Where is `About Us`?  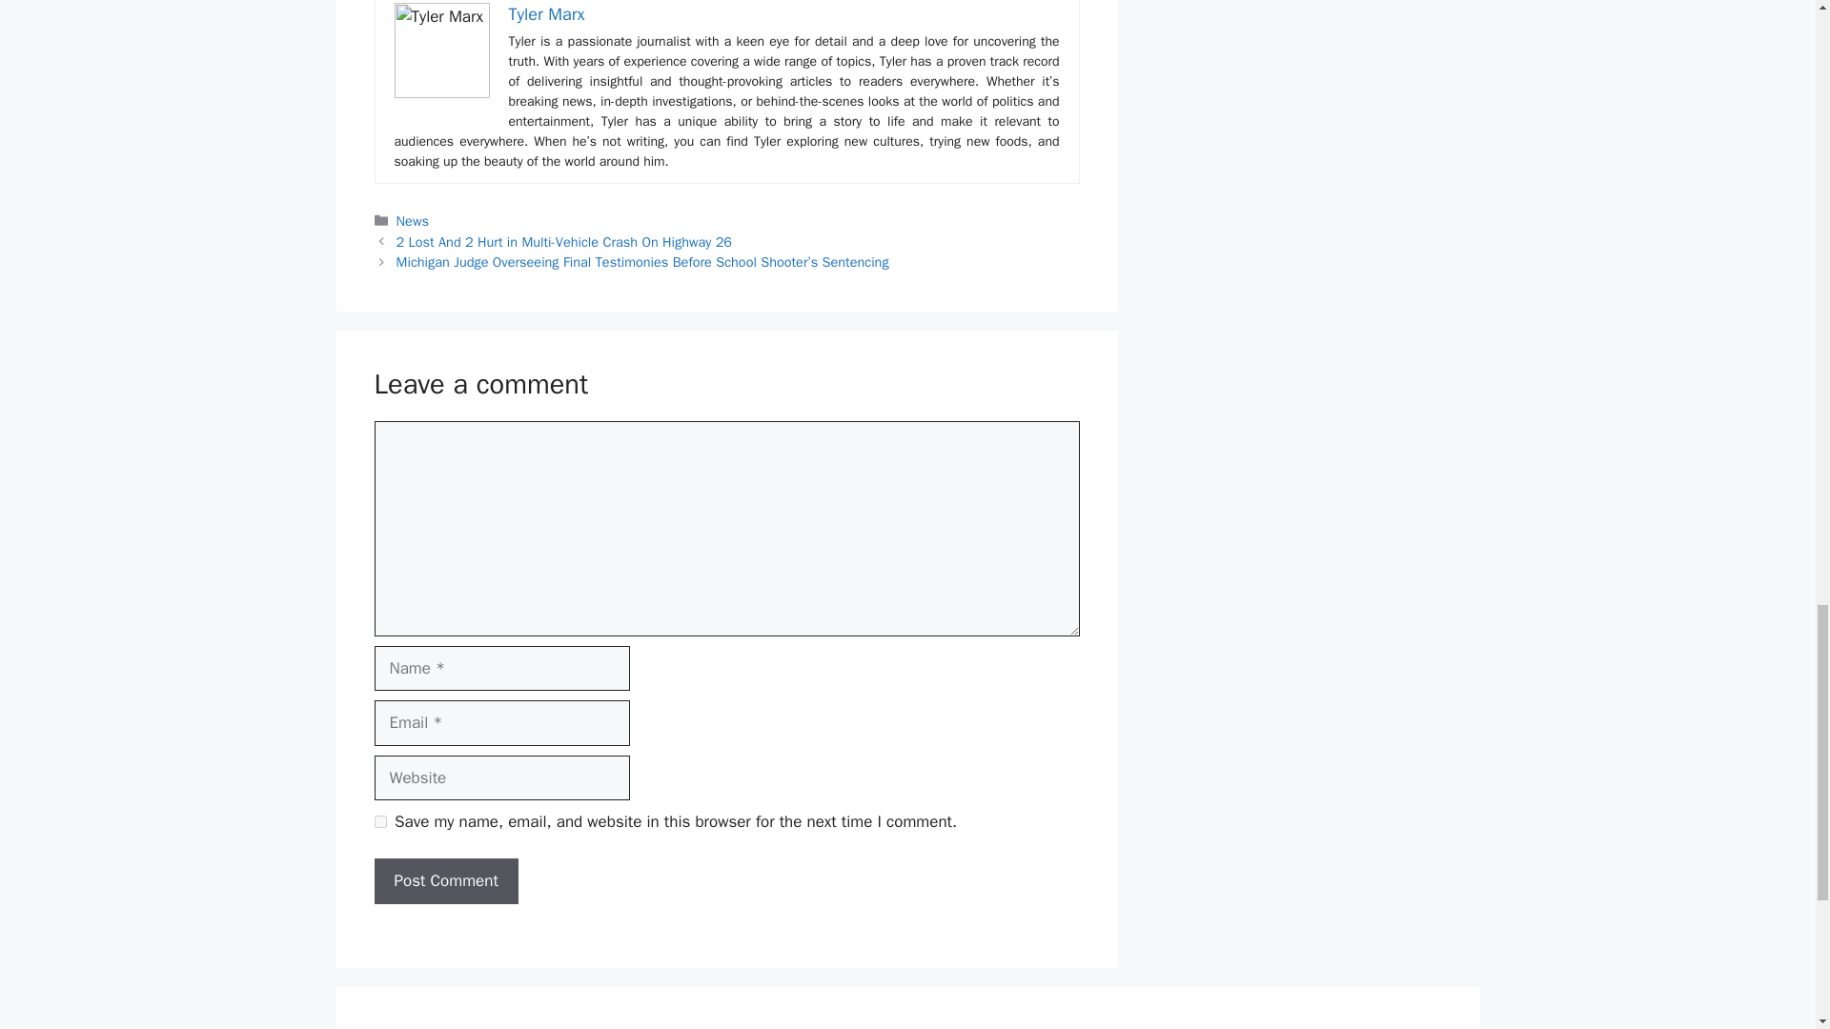
About Us is located at coordinates (404, 1027).